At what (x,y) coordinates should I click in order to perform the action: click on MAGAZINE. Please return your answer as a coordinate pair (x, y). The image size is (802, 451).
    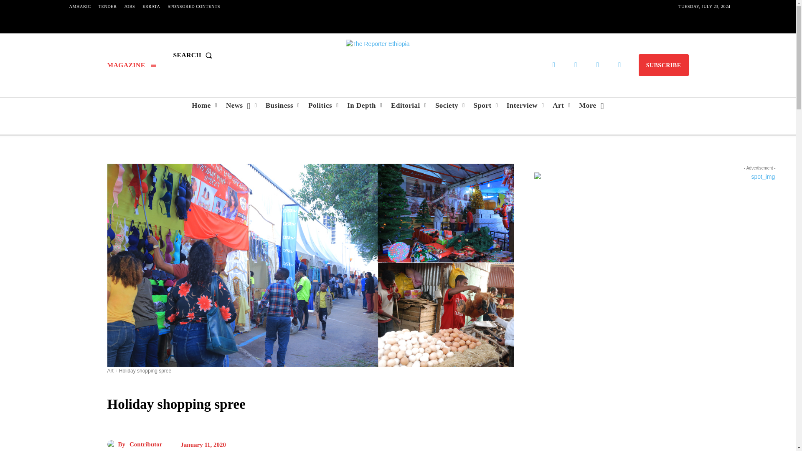
    Looking at the image, I should click on (131, 65).